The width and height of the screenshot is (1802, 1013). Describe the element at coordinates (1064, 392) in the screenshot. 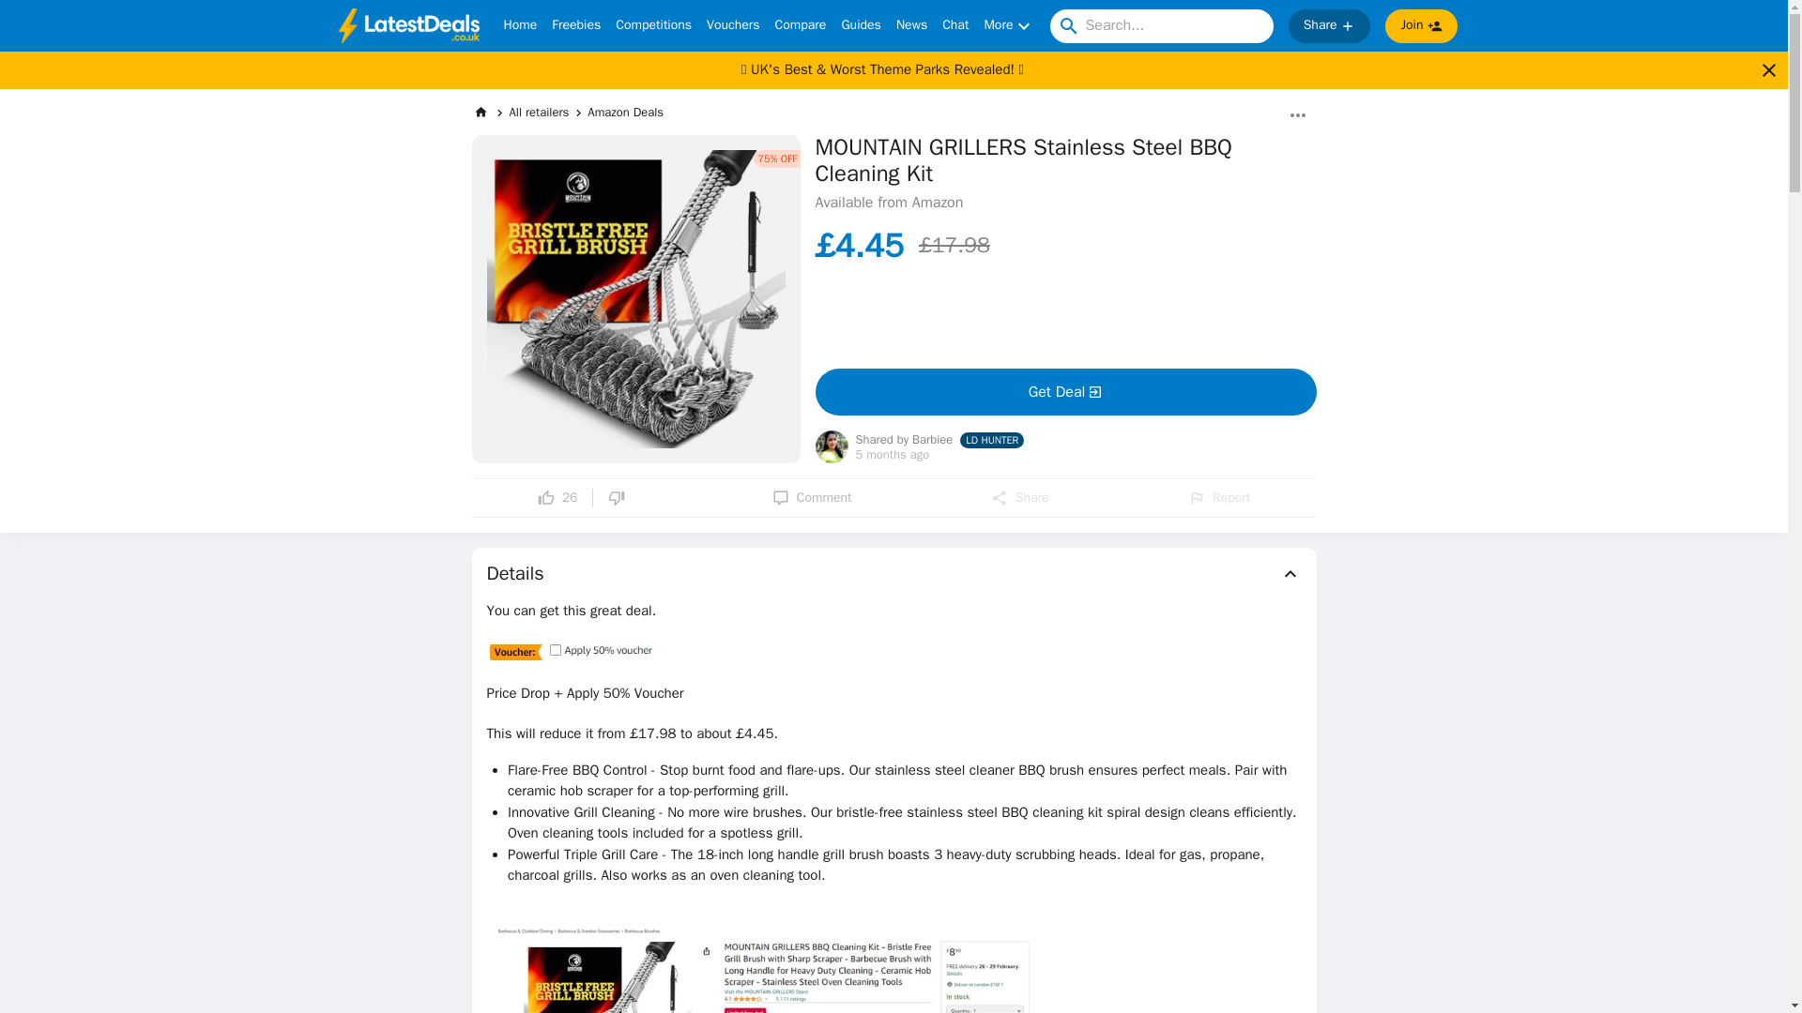

I see `Get Deal` at that location.